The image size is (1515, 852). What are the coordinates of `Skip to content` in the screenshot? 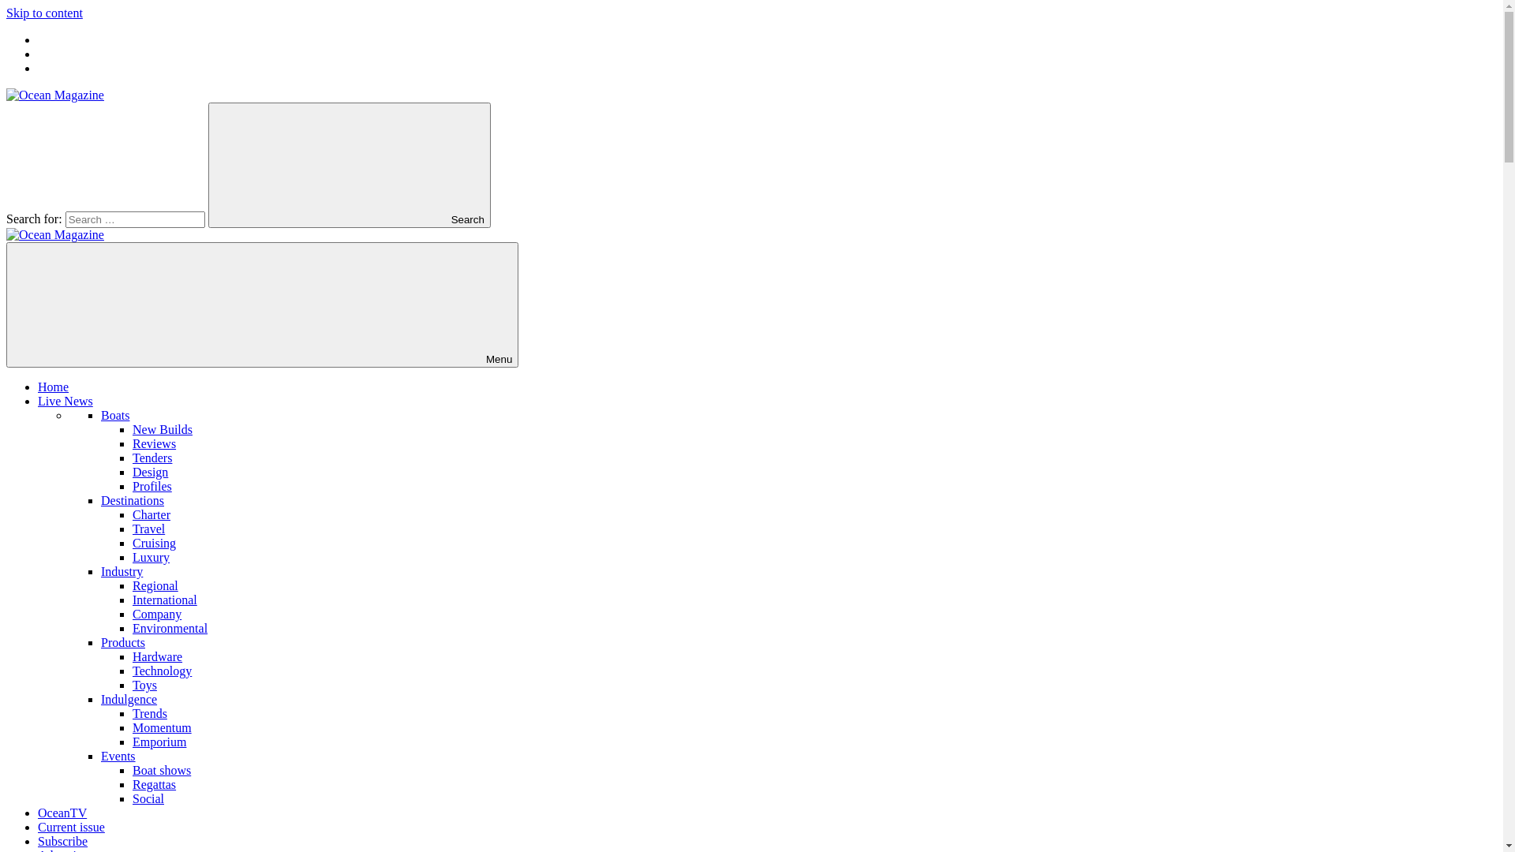 It's located at (44, 13).